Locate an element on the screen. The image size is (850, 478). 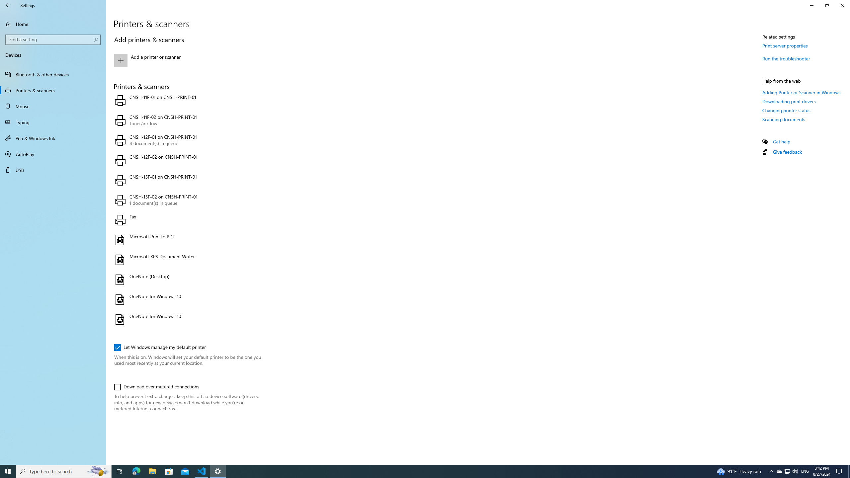
Bluetooth & other devices is located at coordinates (53, 74).